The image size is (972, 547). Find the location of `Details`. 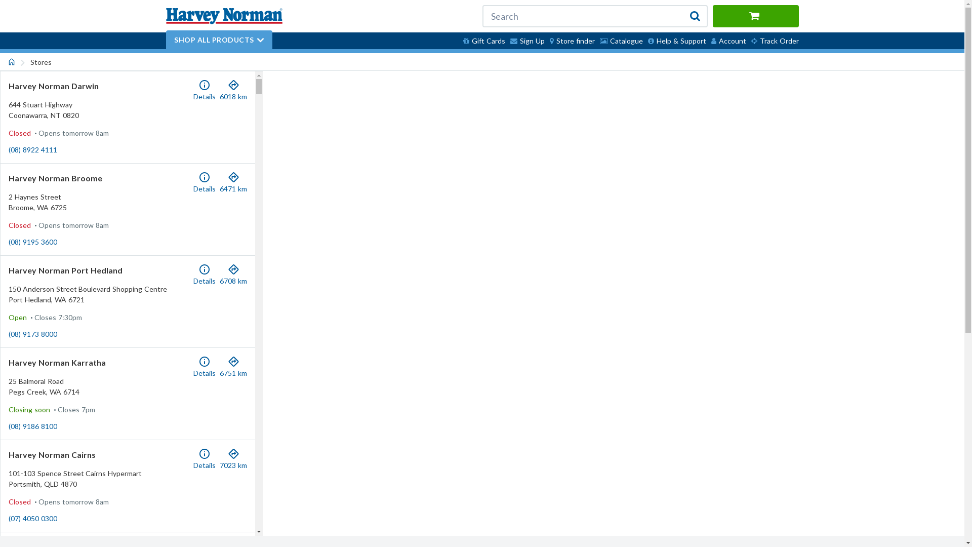

Details is located at coordinates (205, 459).